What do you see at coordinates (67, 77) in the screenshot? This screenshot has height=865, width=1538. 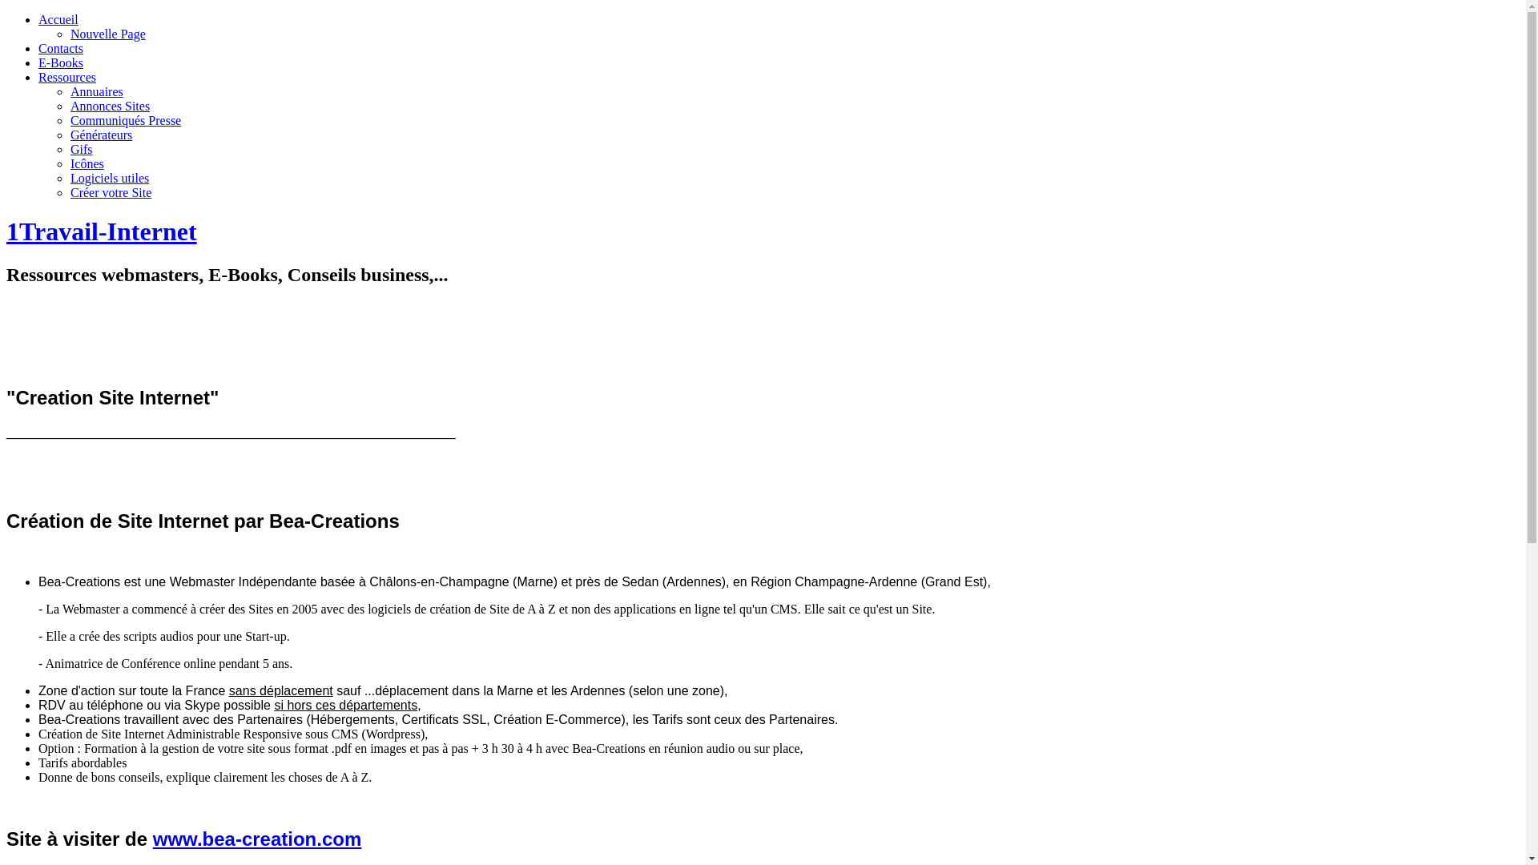 I see `Ressources` at bounding box center [67, 77].